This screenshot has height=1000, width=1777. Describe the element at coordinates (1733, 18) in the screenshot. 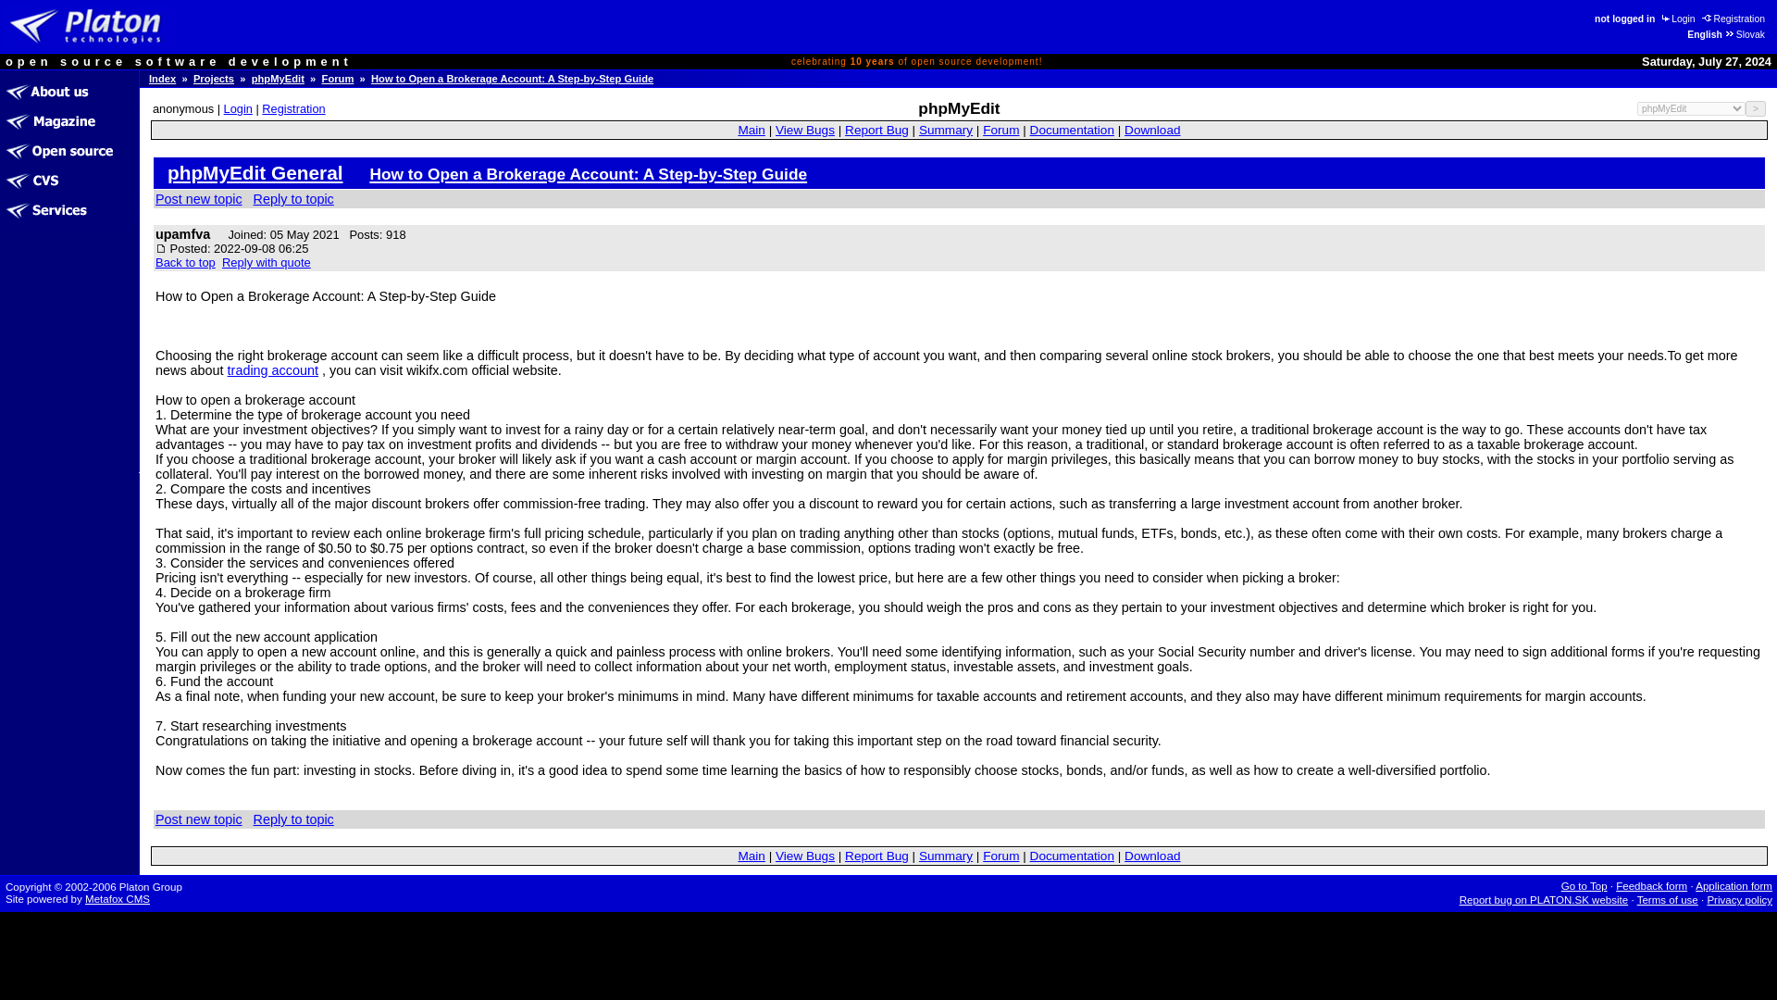

I see `Registration` at that location.